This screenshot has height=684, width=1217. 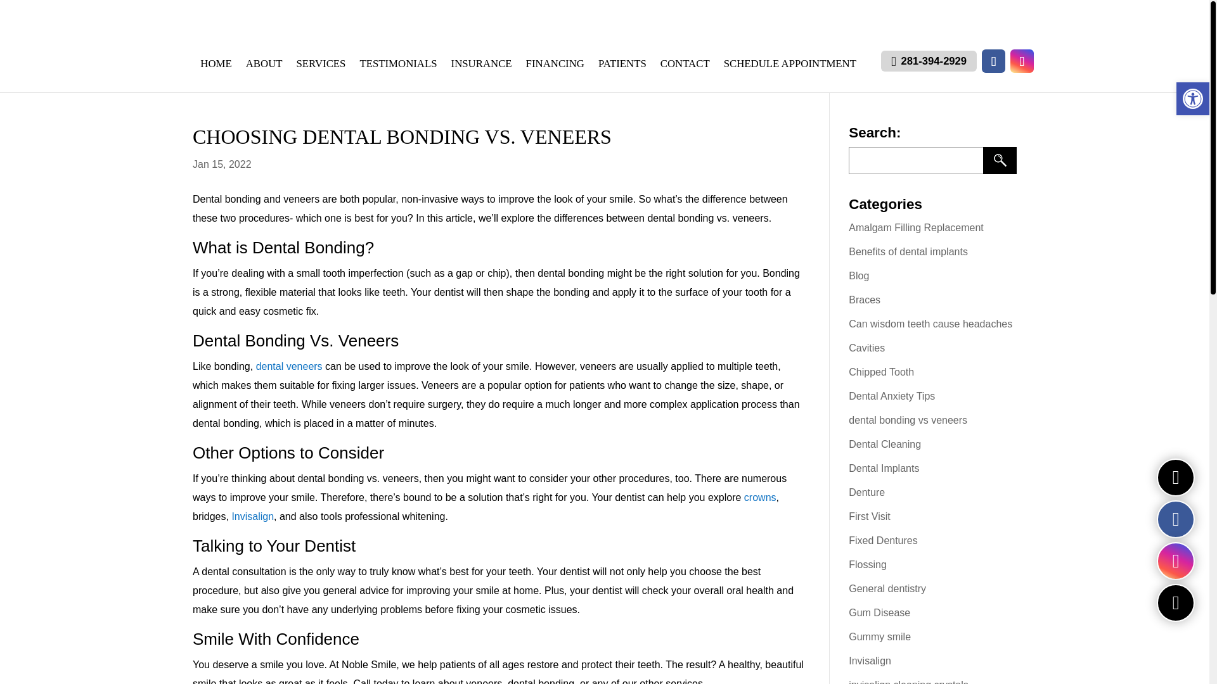 I want to click on Accessibility Tools, so click(x=1193, y=99).